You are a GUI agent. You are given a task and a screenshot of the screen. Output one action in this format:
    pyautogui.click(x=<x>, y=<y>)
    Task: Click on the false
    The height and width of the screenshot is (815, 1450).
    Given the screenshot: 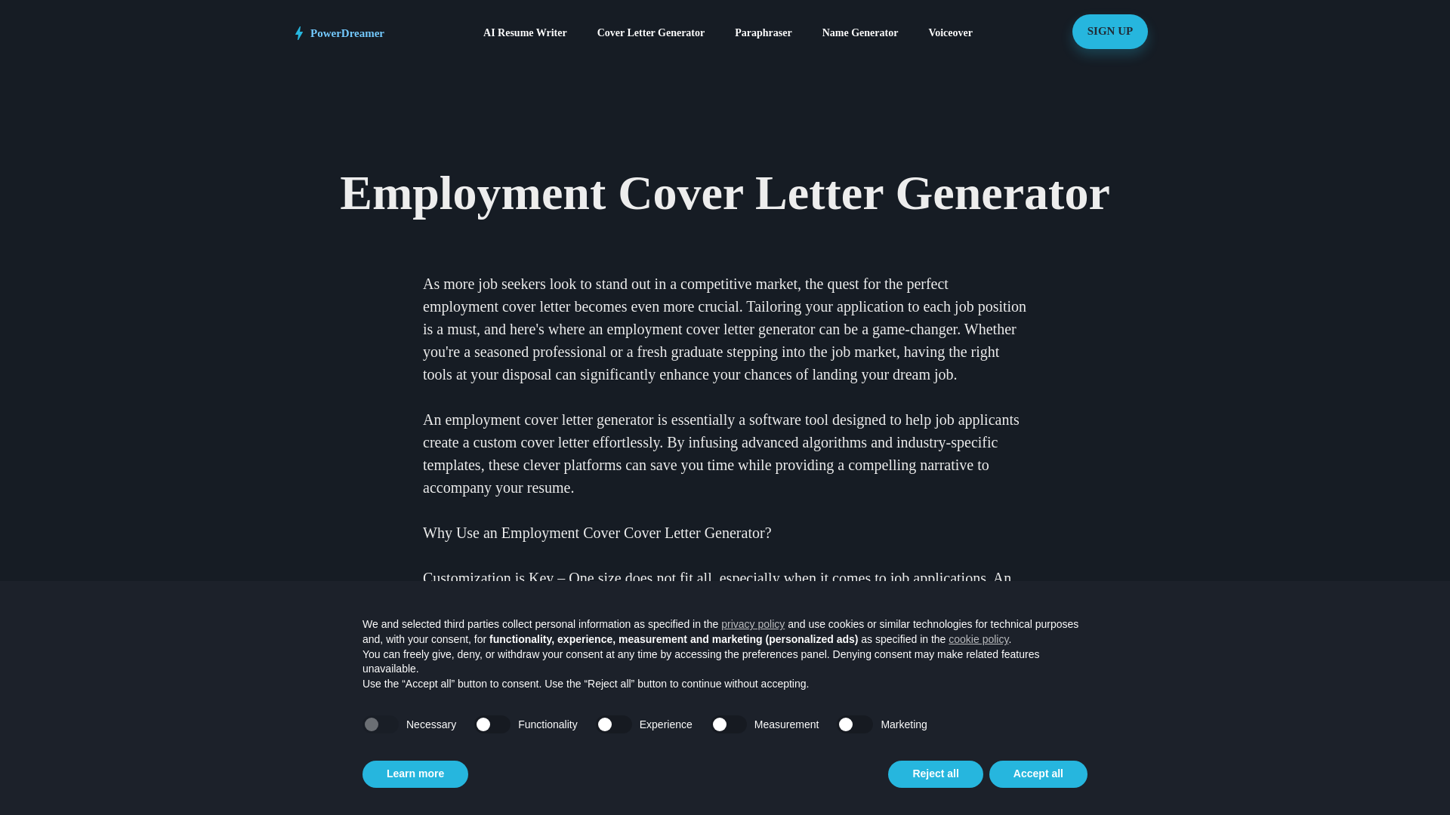 What is the action you would take?
    pyautogui.click(x=614, y=724)
    